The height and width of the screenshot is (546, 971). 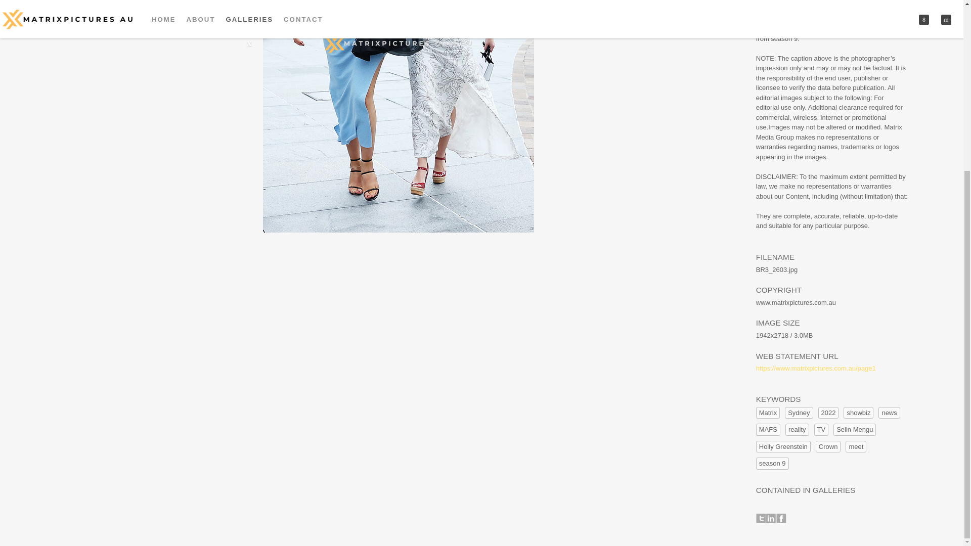 I want to click on Selin Mengu, so click(x=854, y=430).